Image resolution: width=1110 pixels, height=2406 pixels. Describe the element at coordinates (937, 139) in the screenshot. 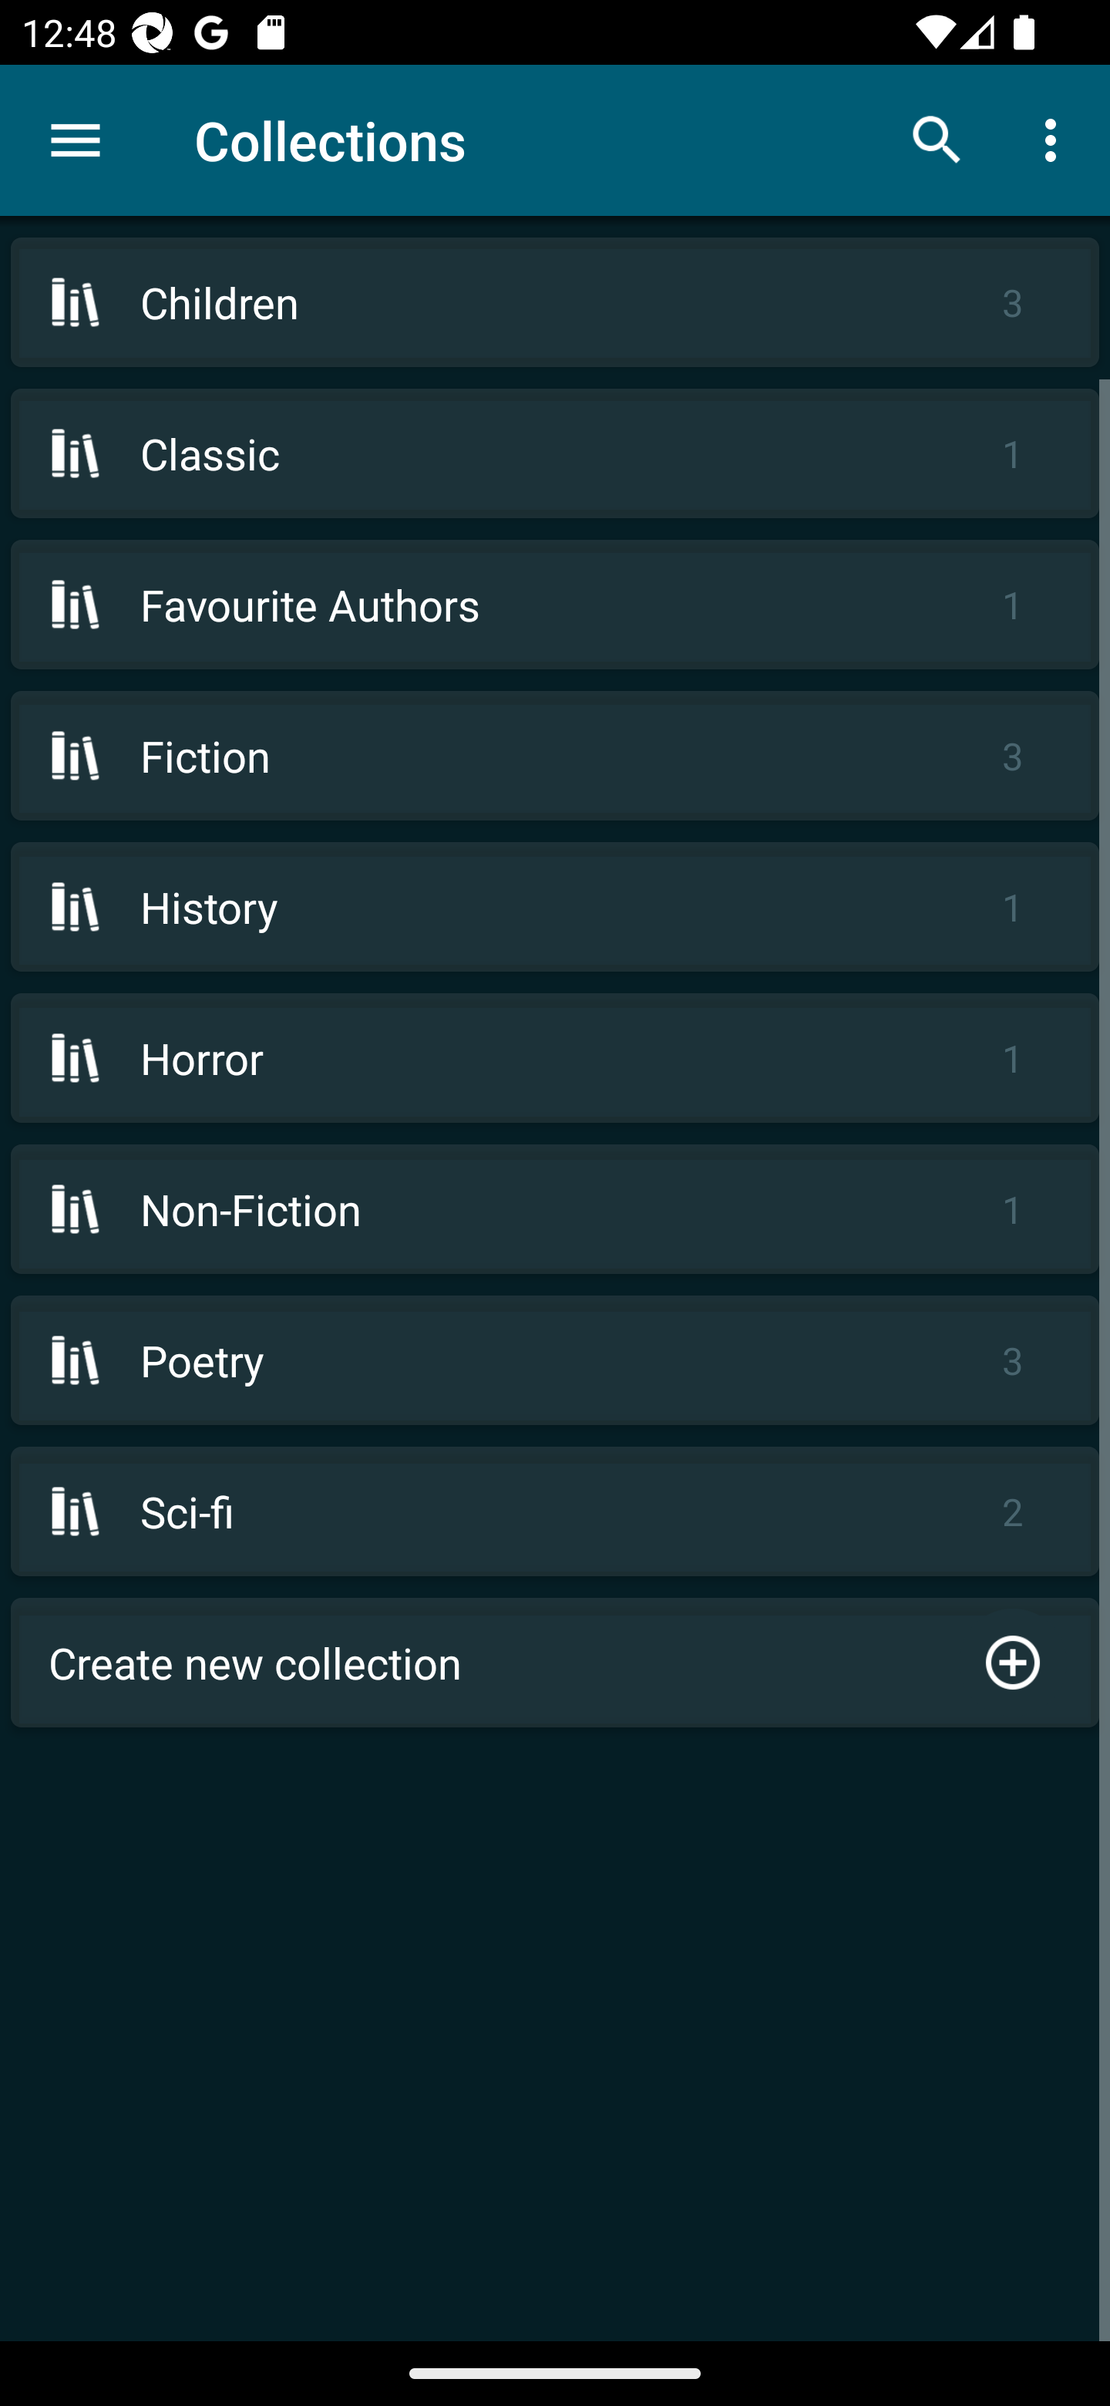

I see `Search books & documents` at that location.